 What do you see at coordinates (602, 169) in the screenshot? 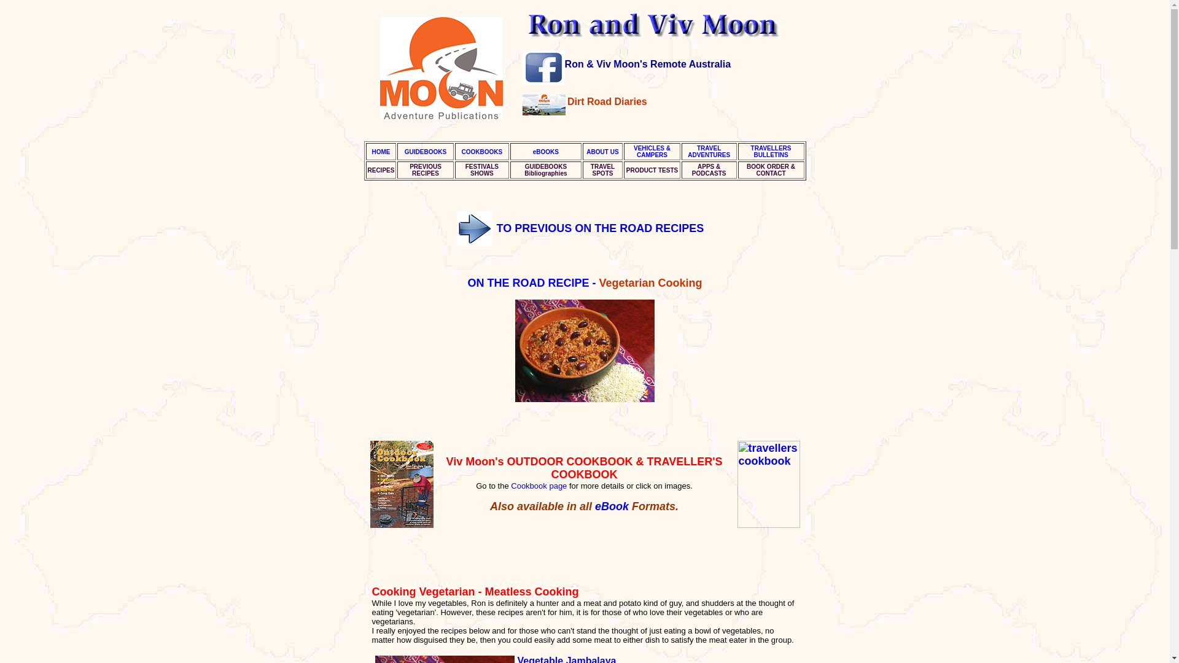
I see `PRODUCT TESTS` at bounding box center [602, 169].